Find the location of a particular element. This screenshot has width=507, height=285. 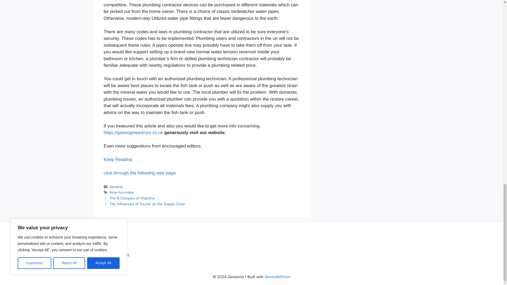

click through the following web page is located at coordinates (139, 173).